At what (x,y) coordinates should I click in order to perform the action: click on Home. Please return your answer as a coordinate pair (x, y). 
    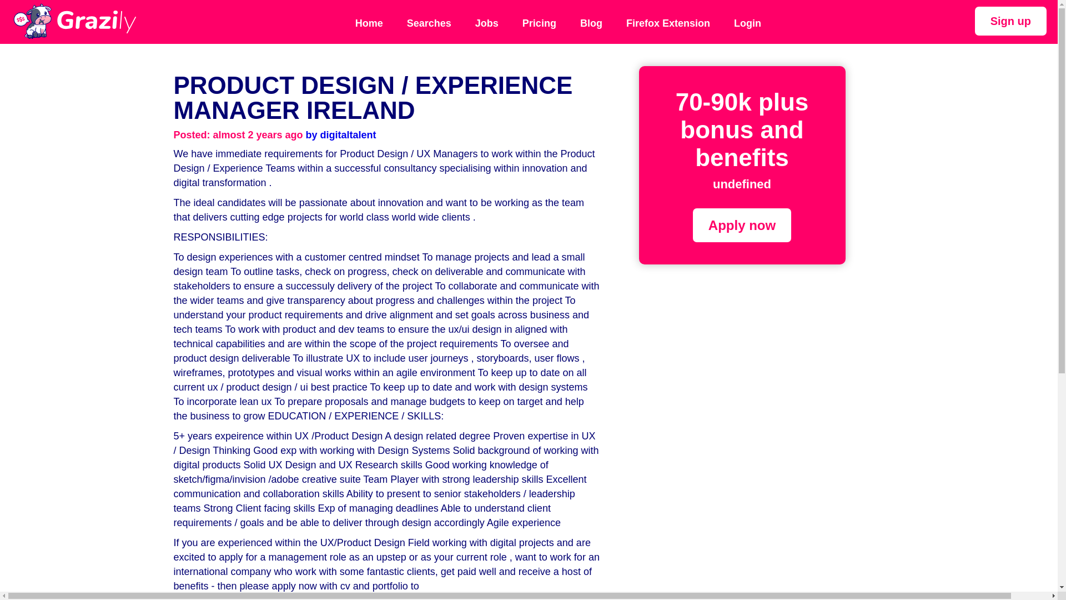
    Looking at the image, I should click on (369, 23).